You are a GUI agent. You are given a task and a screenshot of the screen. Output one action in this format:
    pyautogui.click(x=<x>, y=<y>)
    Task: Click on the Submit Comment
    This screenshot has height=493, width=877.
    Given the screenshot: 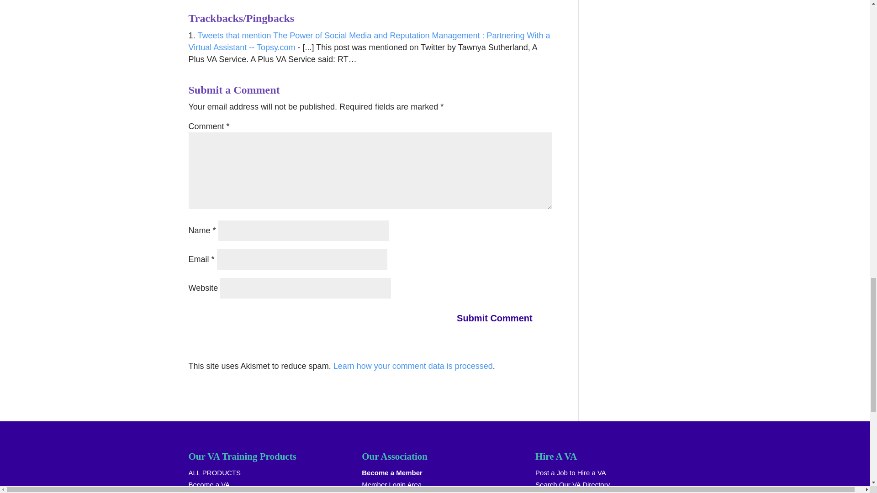 What is the action you would take?
    pyautogui.click(x=500, y=318)
    